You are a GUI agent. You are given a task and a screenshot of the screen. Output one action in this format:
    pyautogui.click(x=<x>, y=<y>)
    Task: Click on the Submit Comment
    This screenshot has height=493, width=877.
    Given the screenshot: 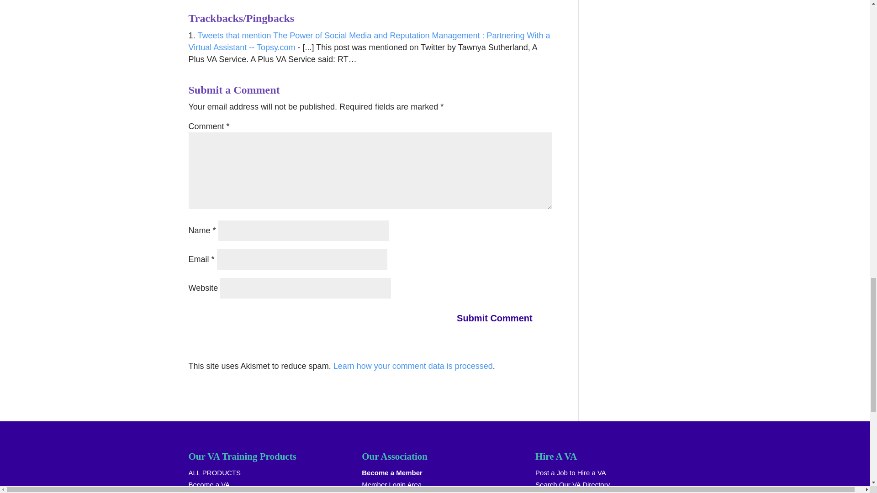 What is the action you would take?
    pyautogui.click(x=500, y=318)
    